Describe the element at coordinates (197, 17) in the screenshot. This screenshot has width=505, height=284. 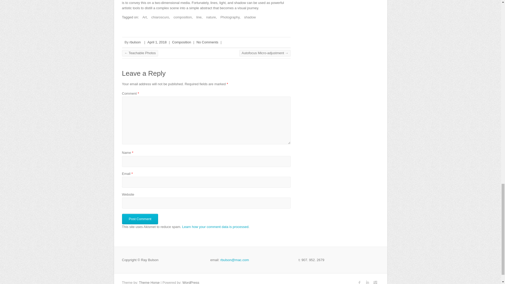
I see `line` at that location.